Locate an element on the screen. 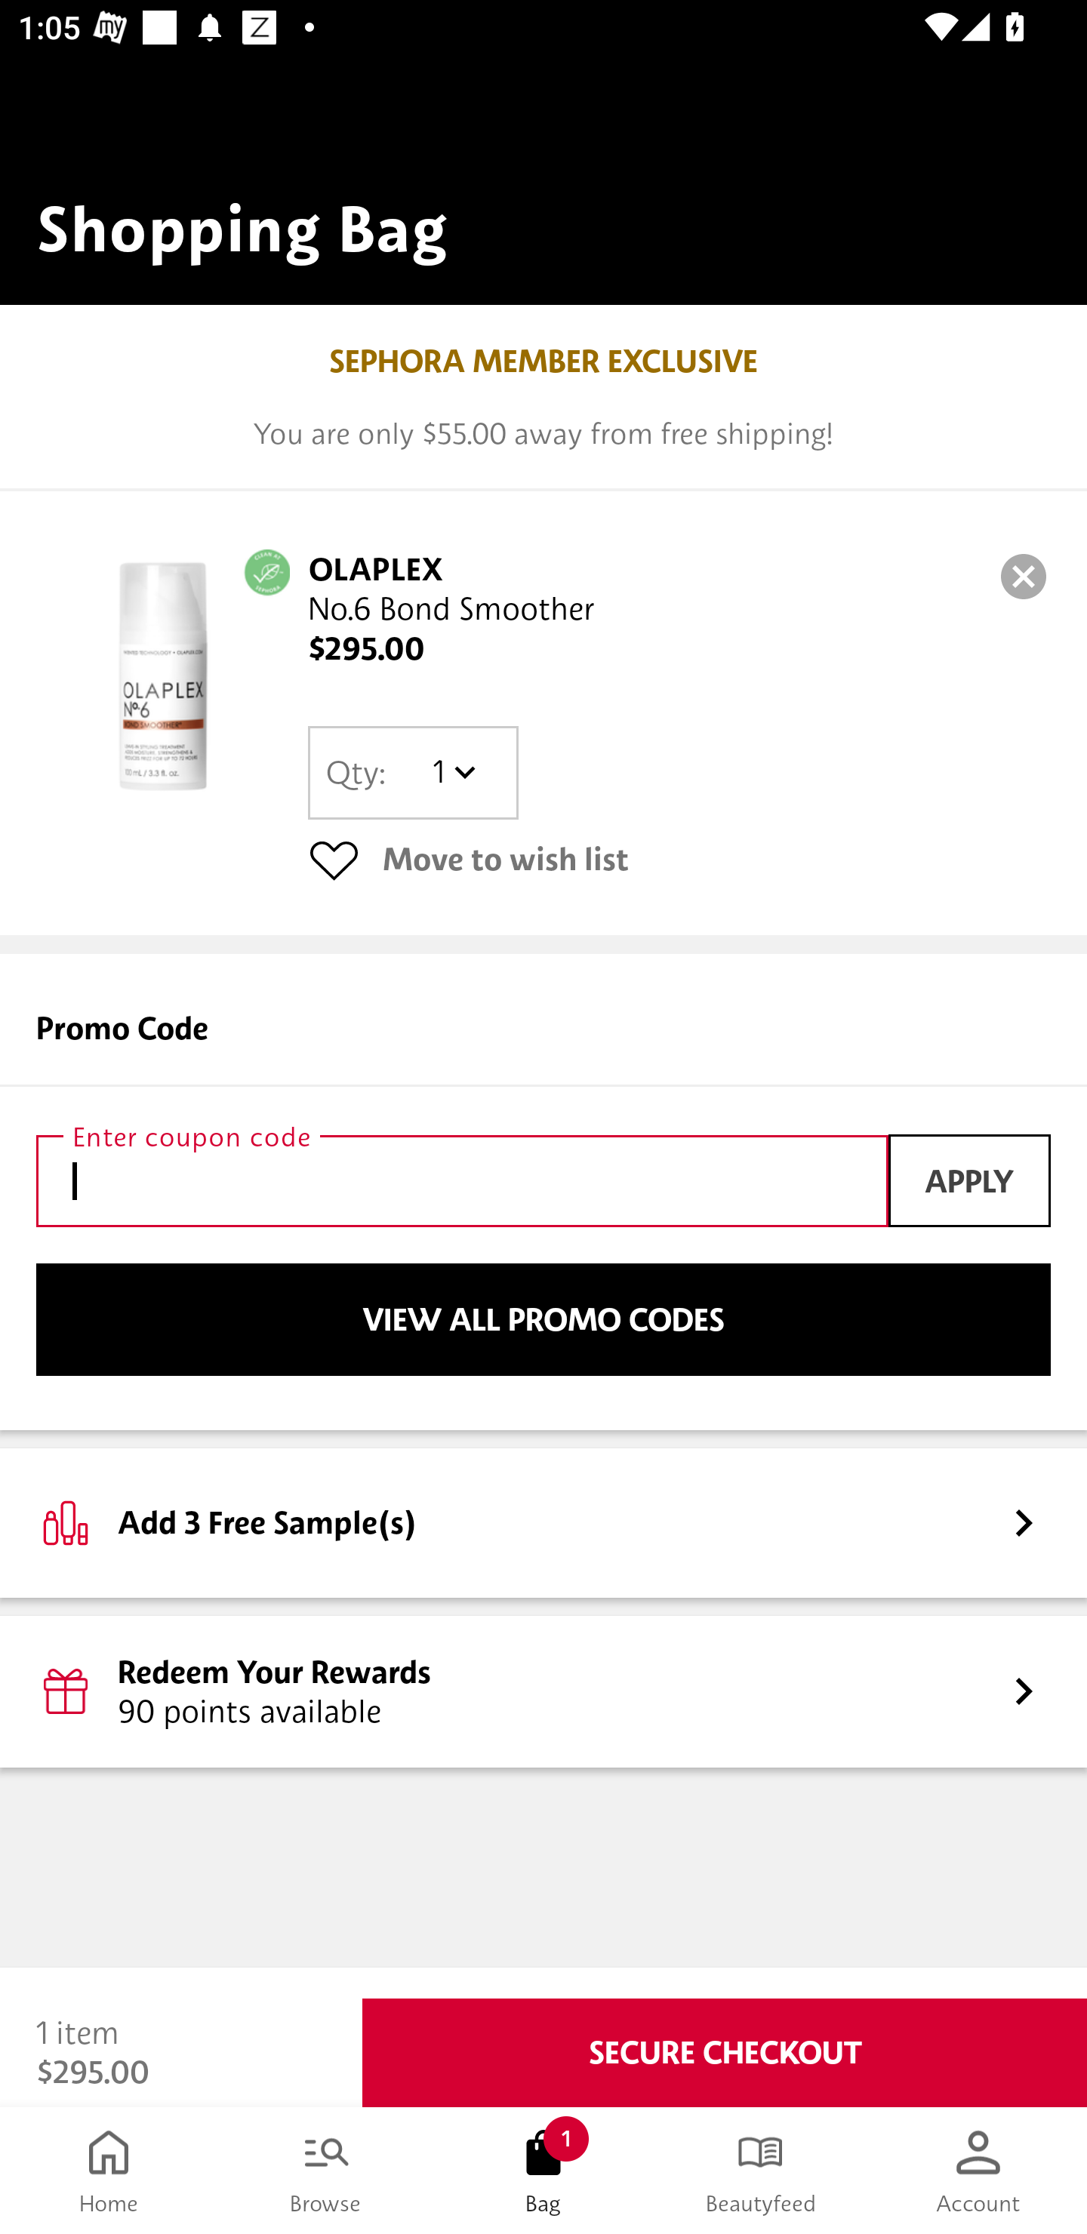 This screenshot has height=2234, width=1087. Beautyfeed is located at coordinates (761, 2171).